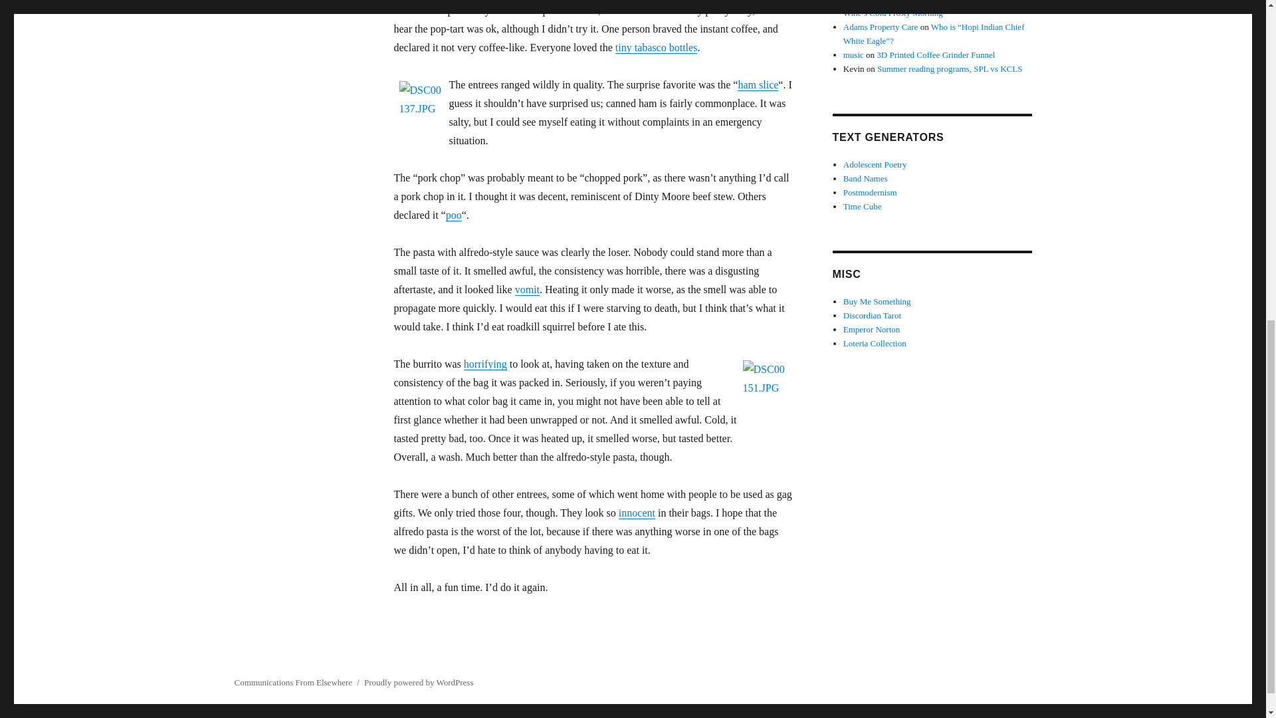  Describe the element at coordinates (875, 2) in the screenshot. I see `screen installation` at that location.